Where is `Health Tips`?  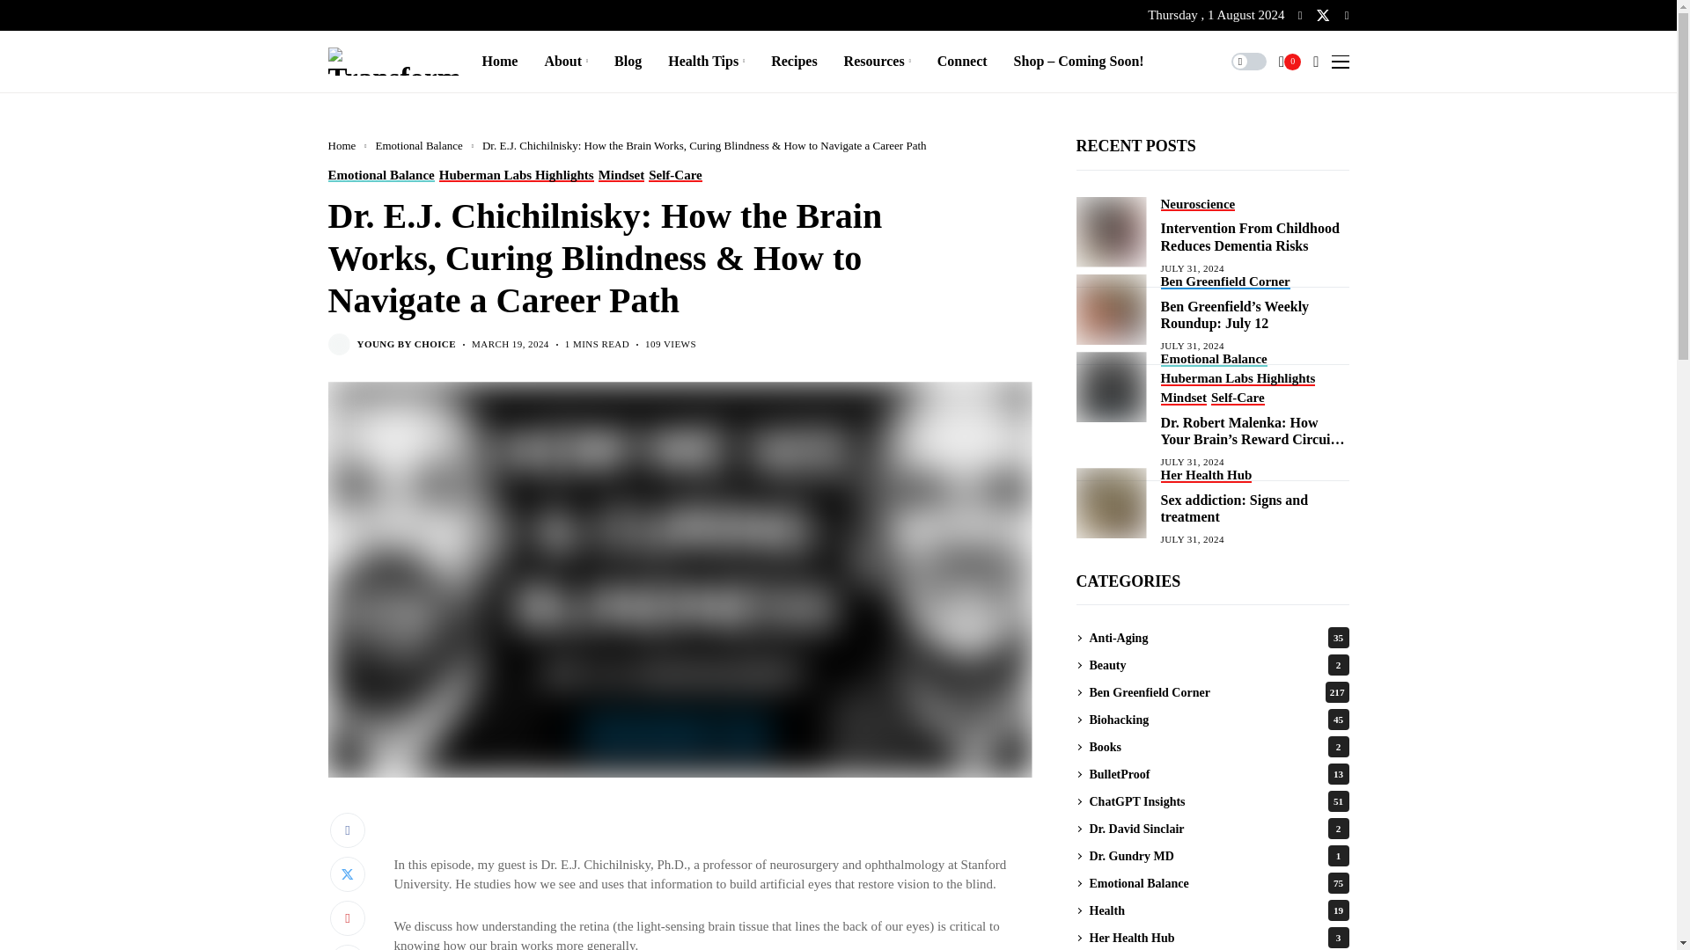
Health Tips is located at coordinates (706, 61).